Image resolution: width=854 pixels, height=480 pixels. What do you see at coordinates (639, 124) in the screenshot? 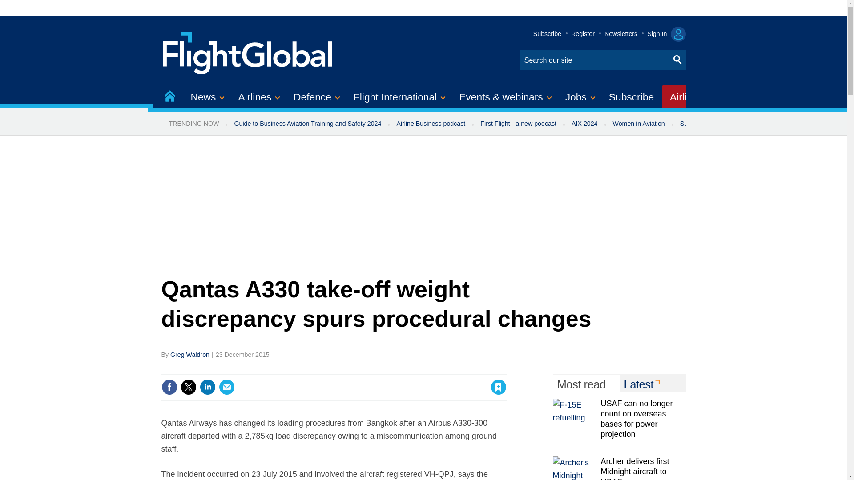
I see `Women in Aviation` at bounding box center [639, 124].